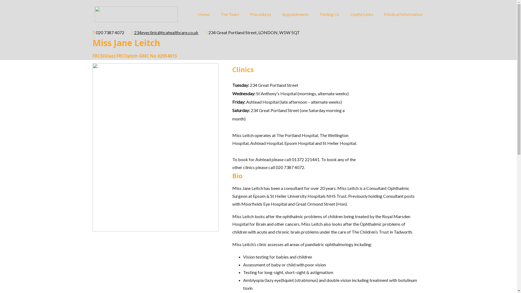 The image size is (521, 293). I want to click on Medical Information, so click(403, 14).